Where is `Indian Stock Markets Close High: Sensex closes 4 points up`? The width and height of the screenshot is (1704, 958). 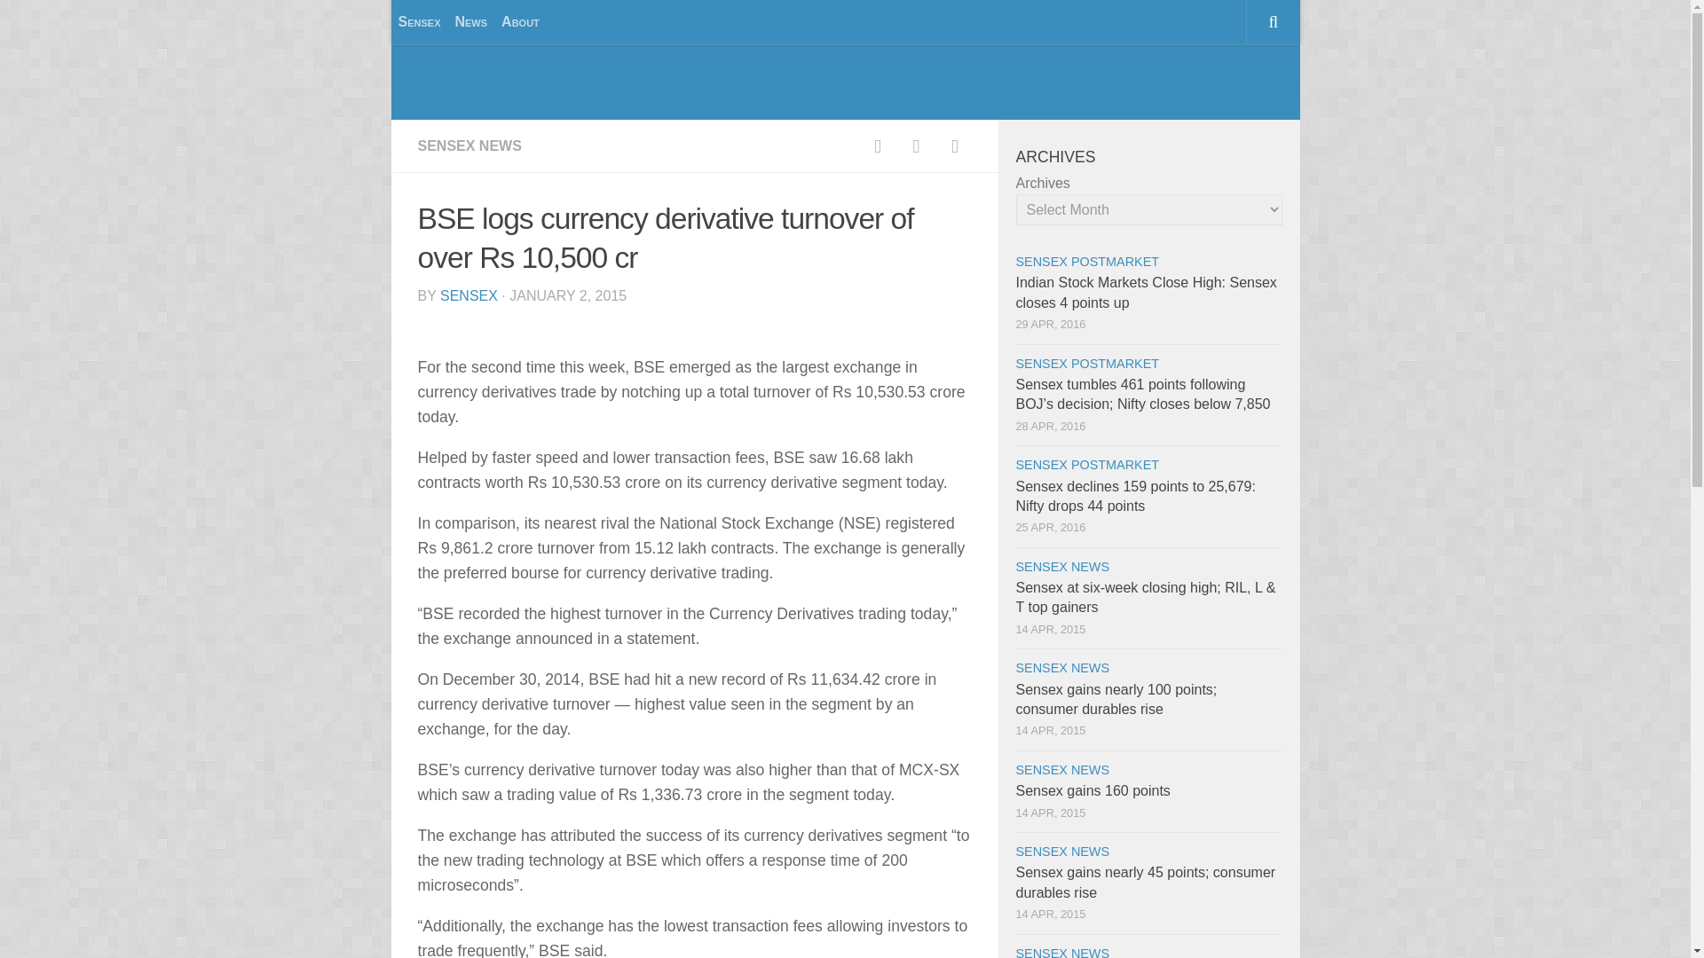
Indian Stock Markets Close High: Sensex closes 4 points up is located at coordinates (1146, 291).